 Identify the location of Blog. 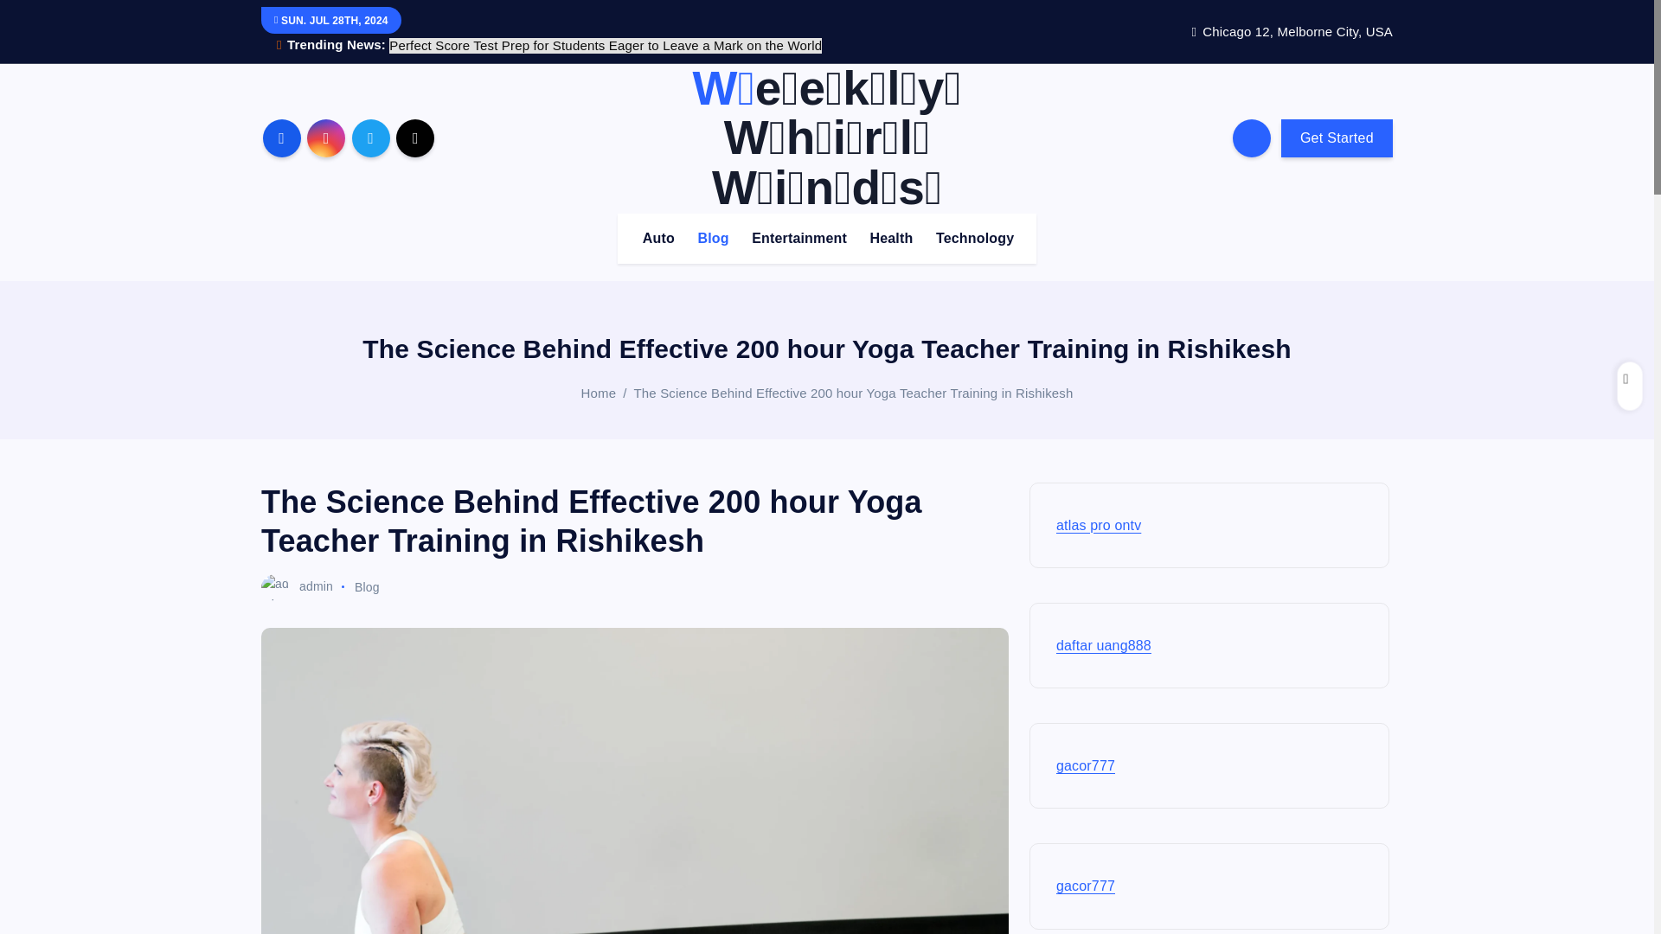
(713, 239).